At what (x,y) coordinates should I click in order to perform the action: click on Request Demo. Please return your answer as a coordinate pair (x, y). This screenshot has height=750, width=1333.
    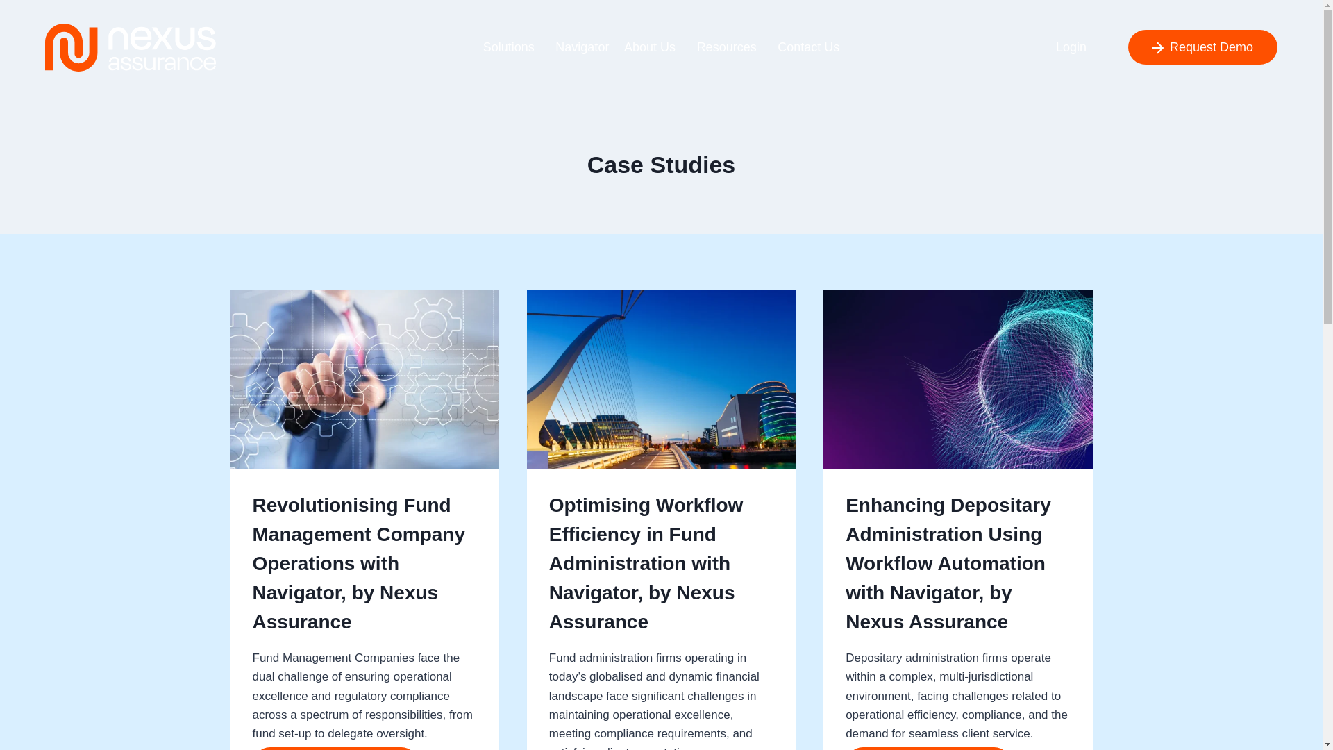
    Looking at the image, I should click on (775, 662).